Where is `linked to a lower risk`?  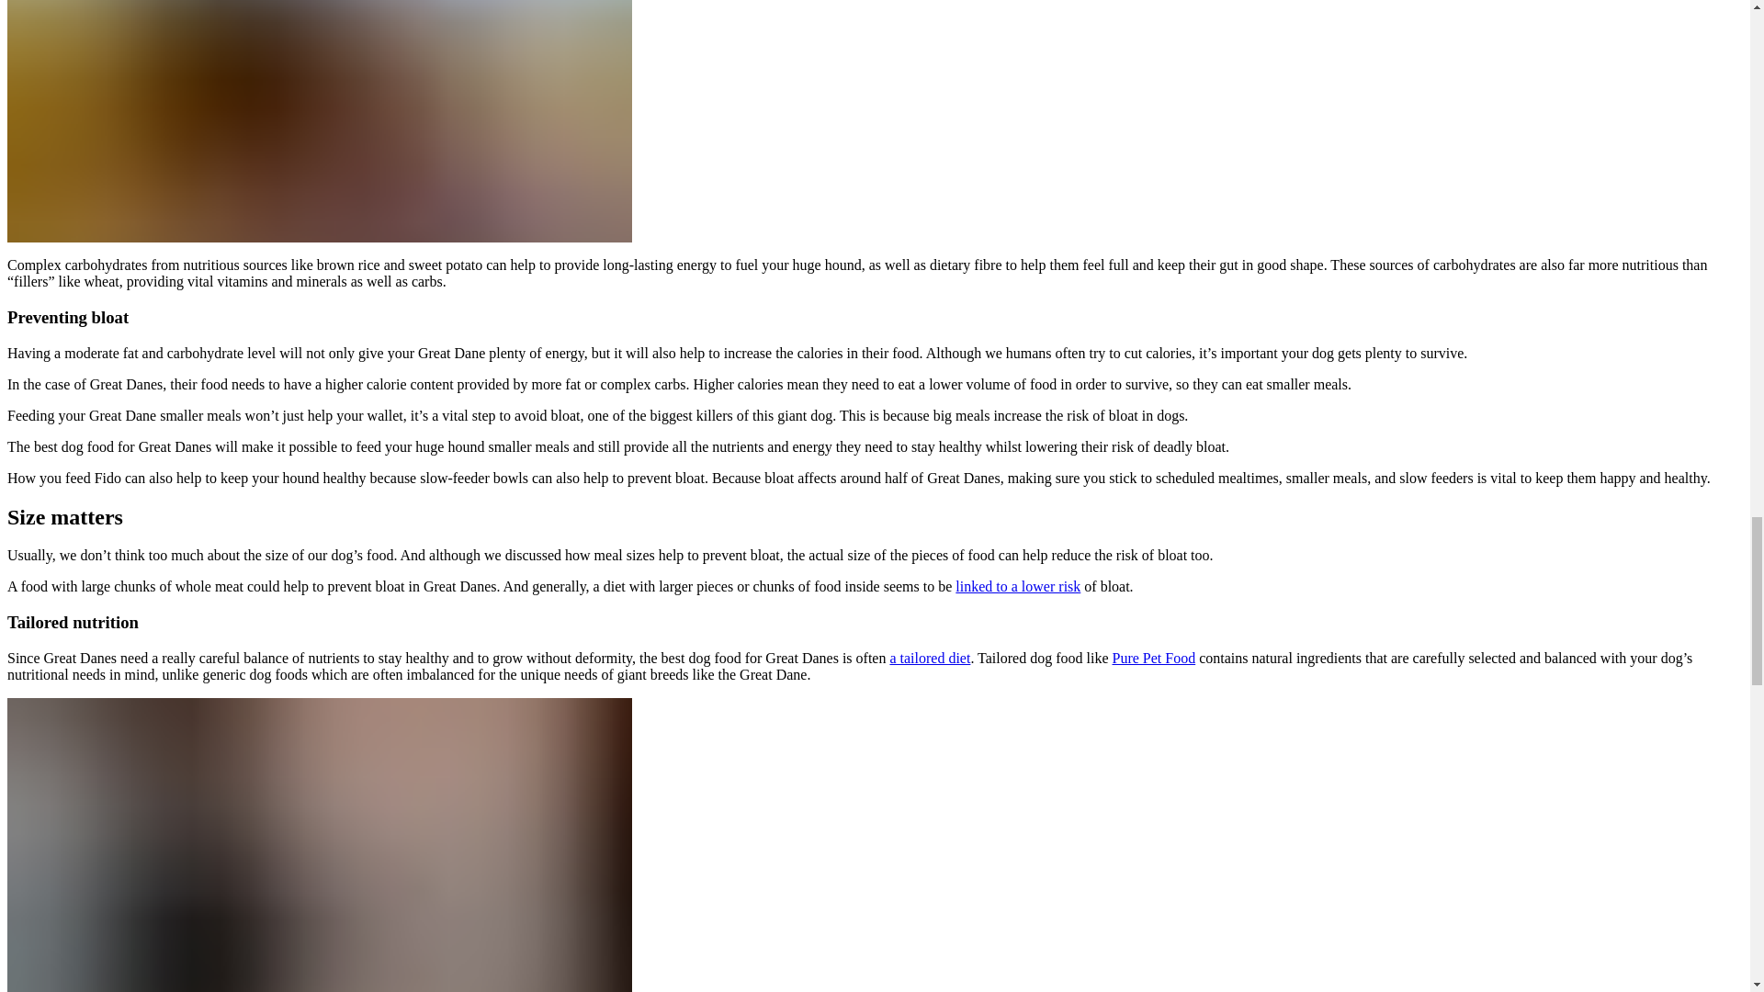 linked to a lower risk is located at coordinates (1018, 586).